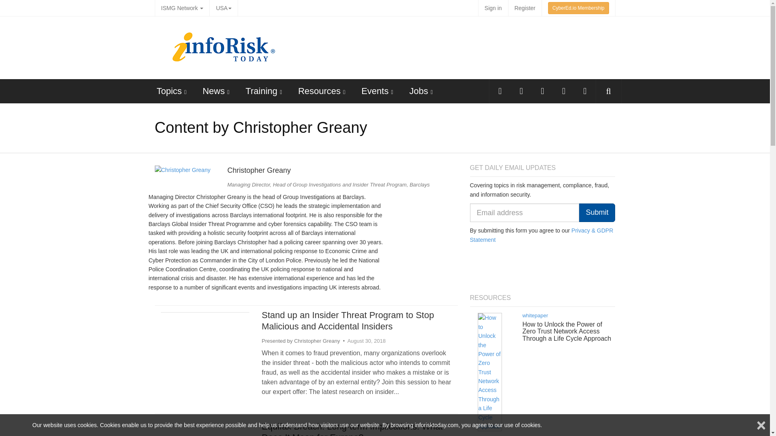  I want to click on USA, so click(223, 8).